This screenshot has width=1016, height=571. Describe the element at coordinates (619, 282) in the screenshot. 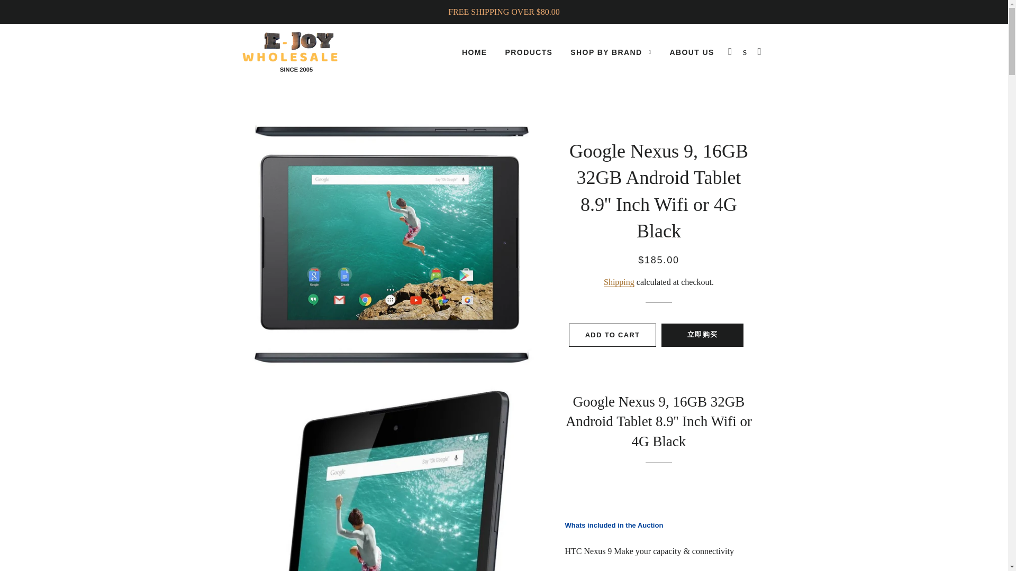

I see `Shipping` at that location.